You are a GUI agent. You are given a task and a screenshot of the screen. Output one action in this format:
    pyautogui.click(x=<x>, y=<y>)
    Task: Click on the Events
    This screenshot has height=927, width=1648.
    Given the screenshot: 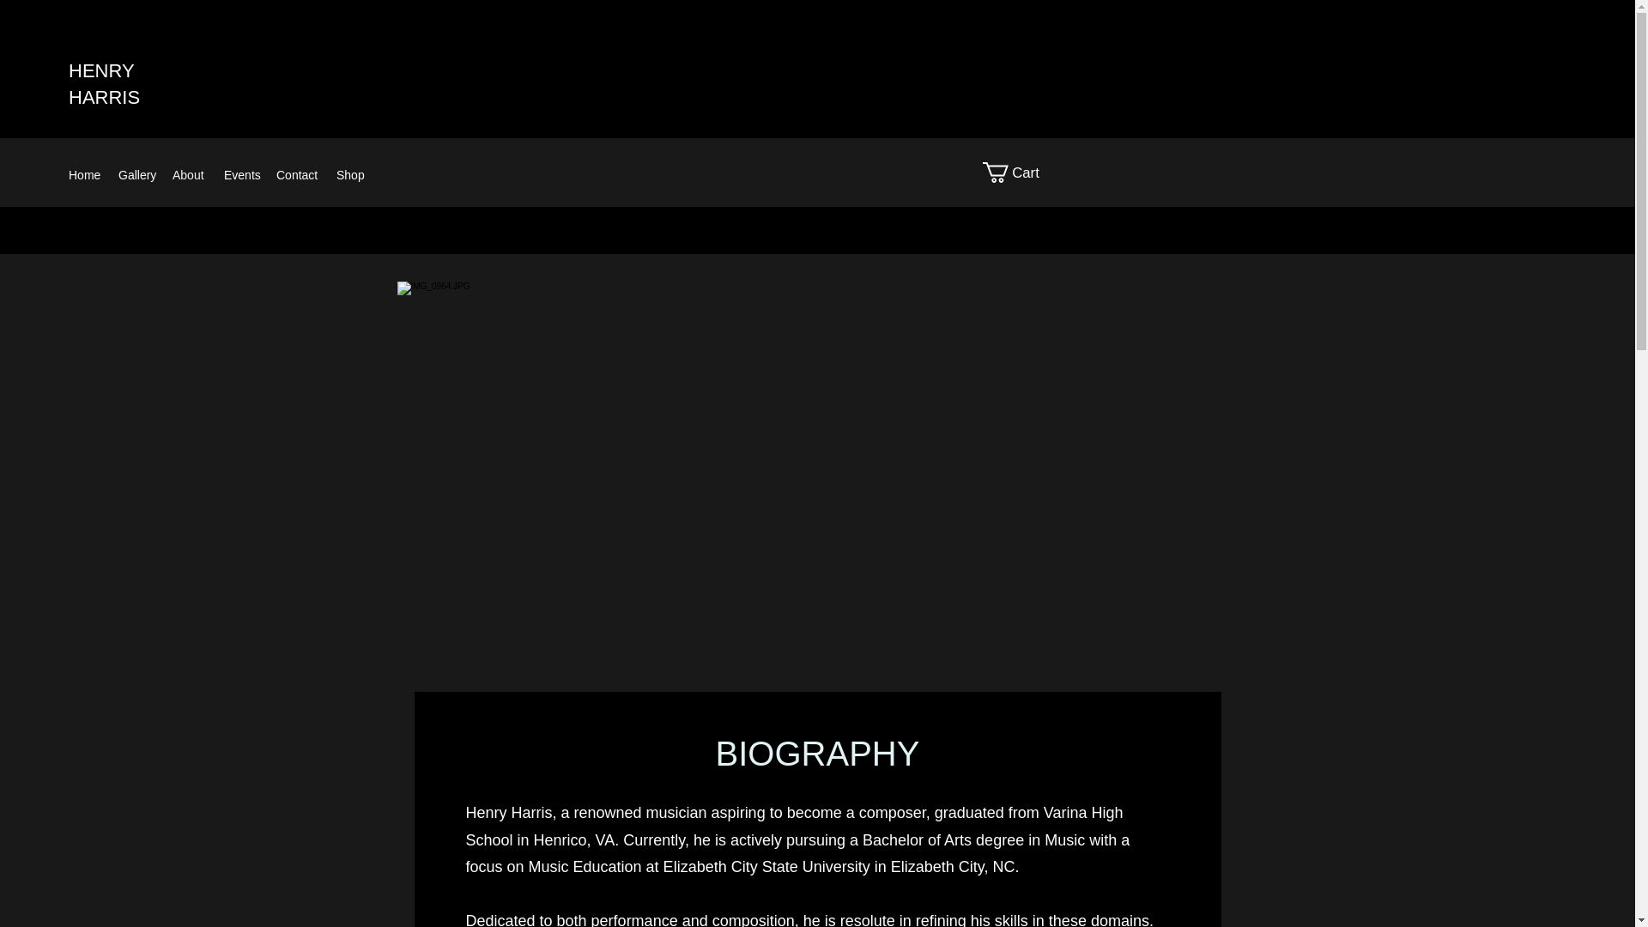 What is the action you would take?
    pyautogui.click(x=241, y=175)
    